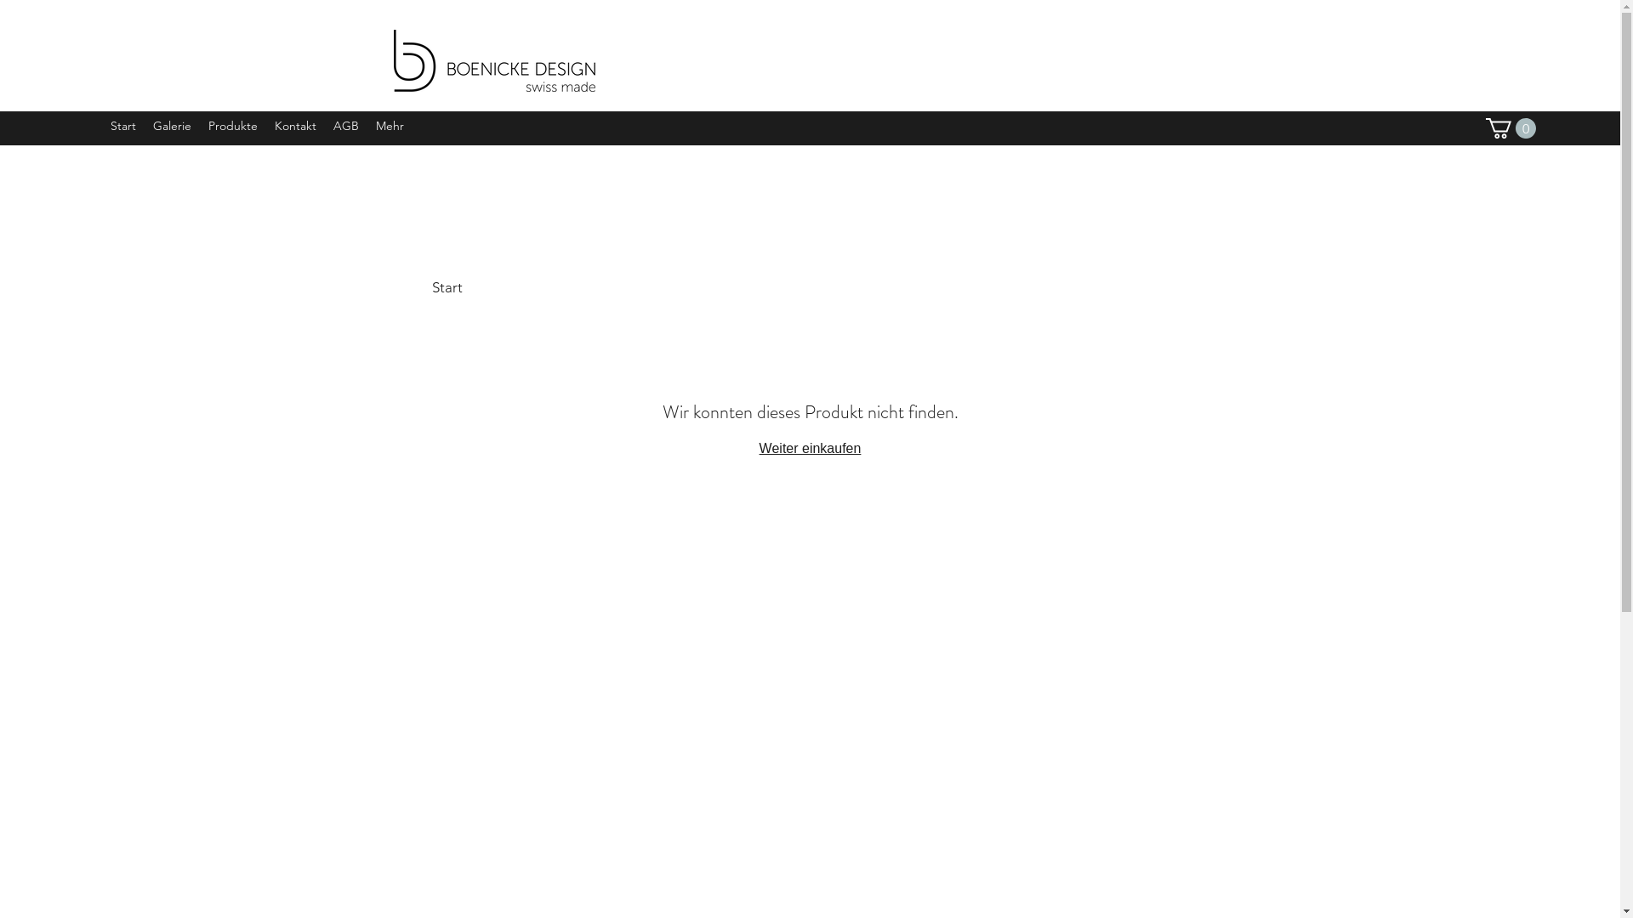 The image size is (1633, 918). What do you see at coordinates (123, 128) in the screenshot?
I see `Start` at bounding box center [123, 128].